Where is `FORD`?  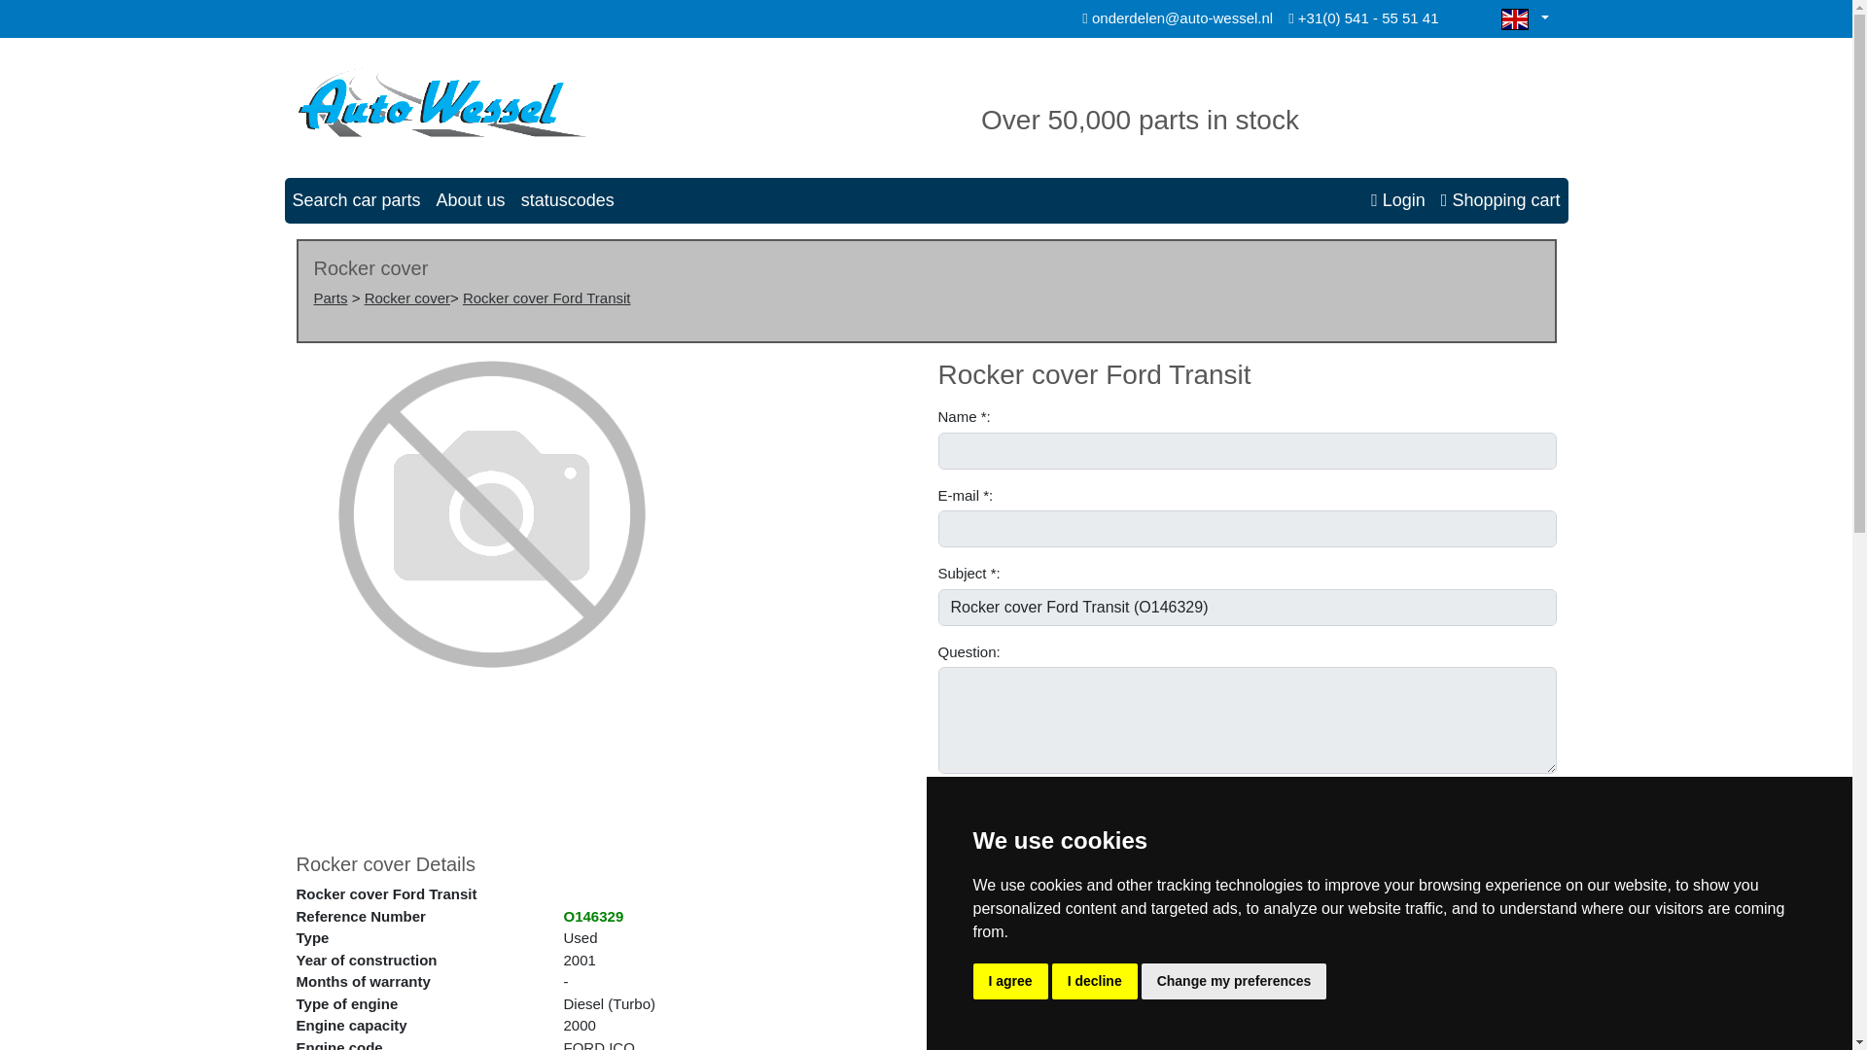
FORD is located at coordinates (583, 1044).